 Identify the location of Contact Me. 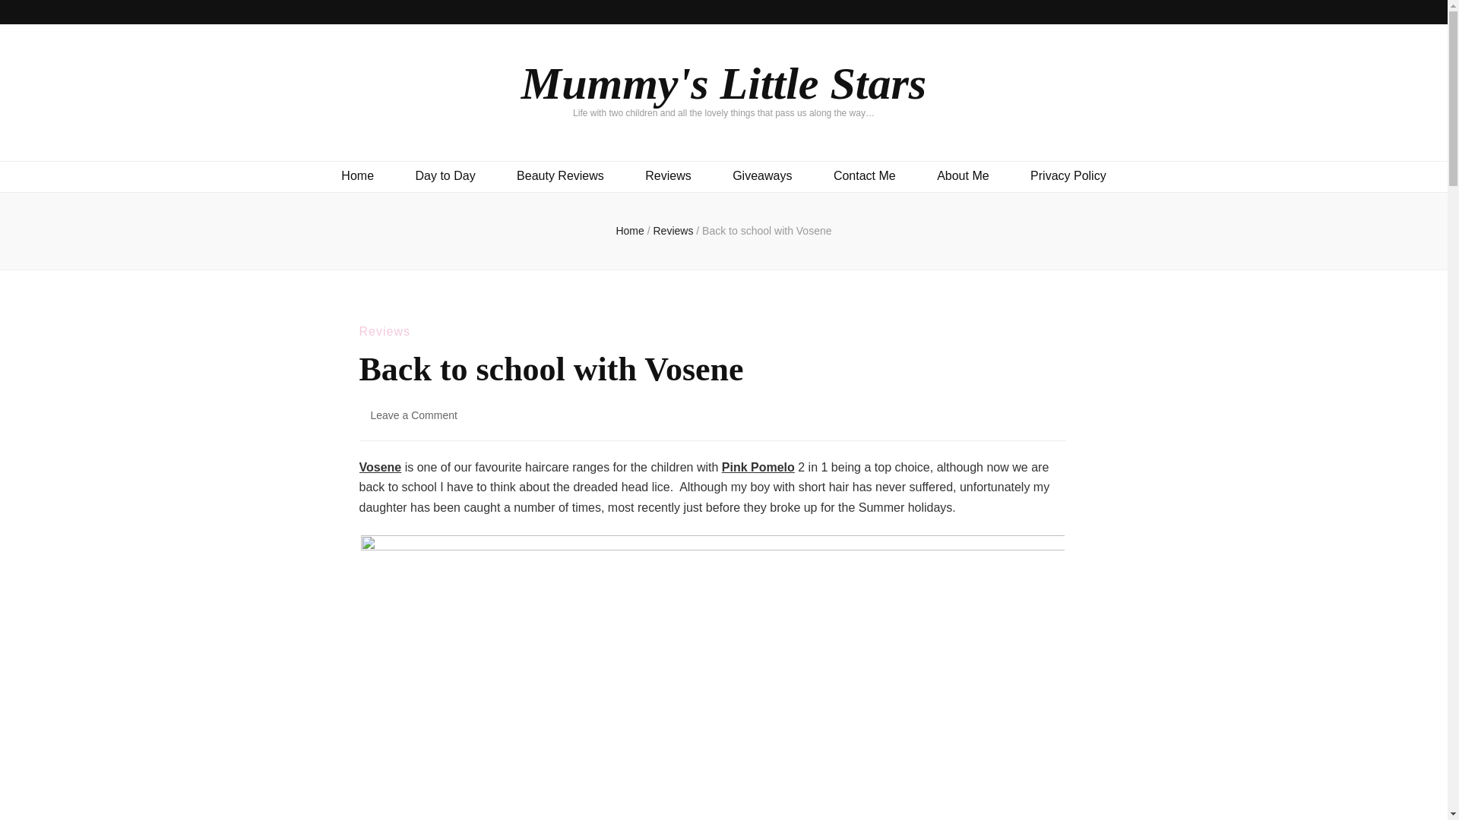
(413, 415).